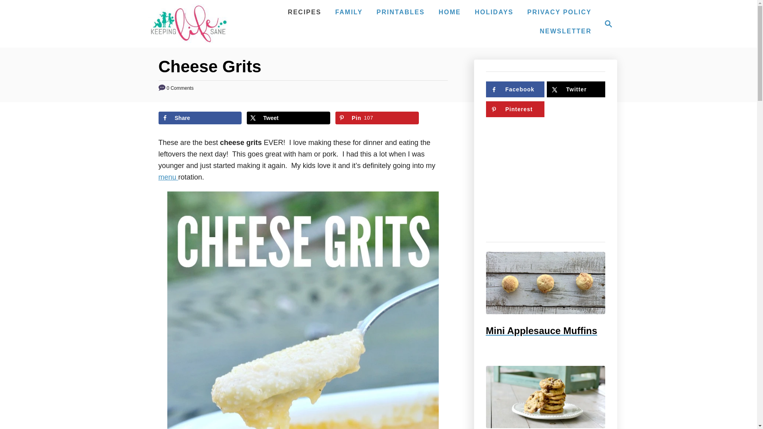 The height and width of the screenshot is (429, 763). What do you see at coordinates (514, 109) in the screenshot?
I see `HOME` at bounding box center [514, 109].